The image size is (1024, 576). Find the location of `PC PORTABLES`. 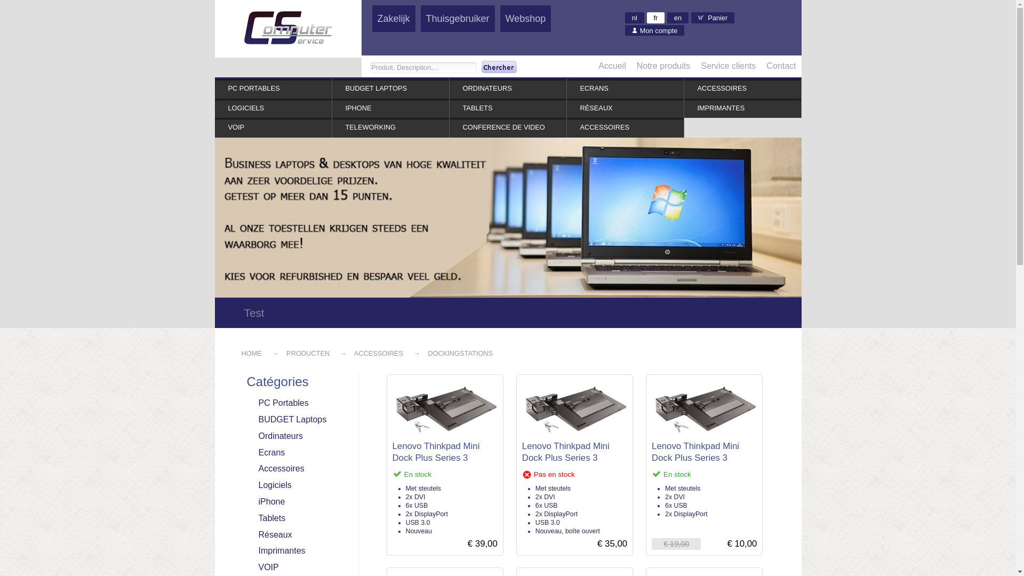

PC PORTABLES is located at coordinates (273, 89).